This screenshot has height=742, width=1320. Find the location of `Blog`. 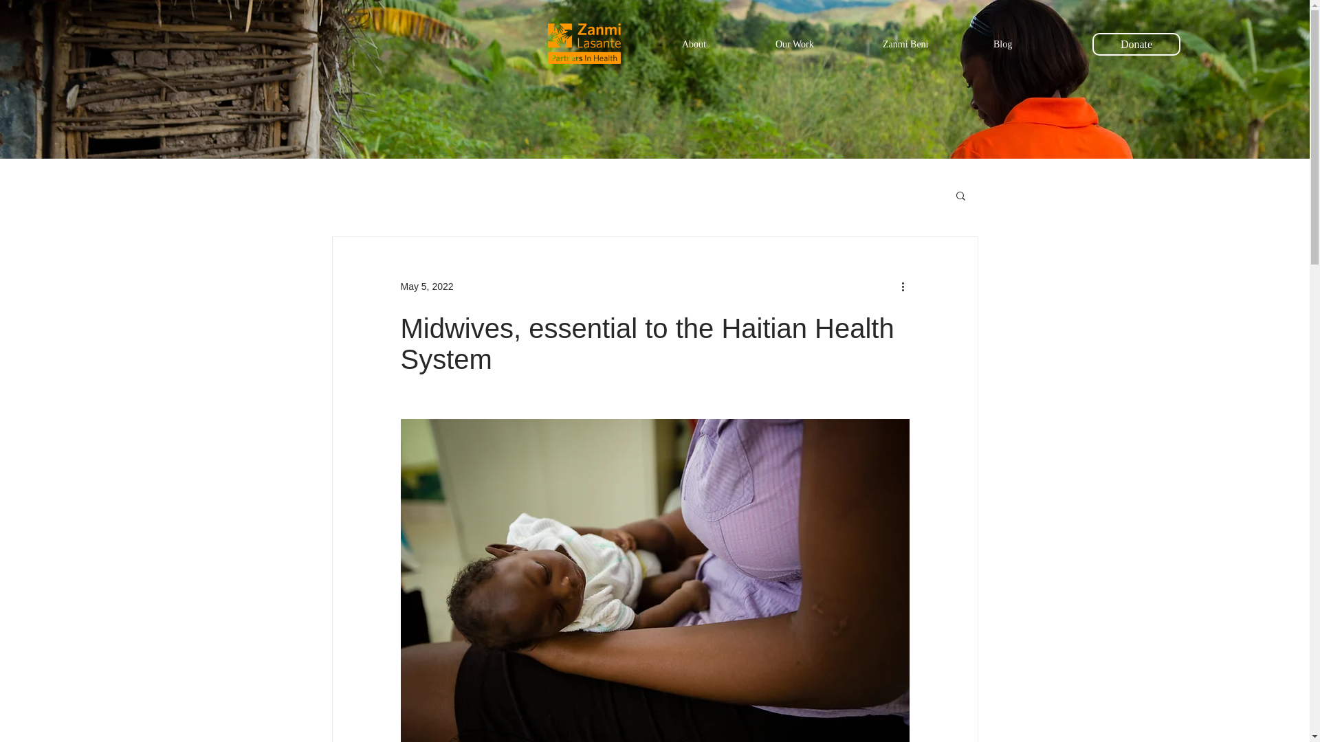

Blog is located at coordinates (1026, 44).